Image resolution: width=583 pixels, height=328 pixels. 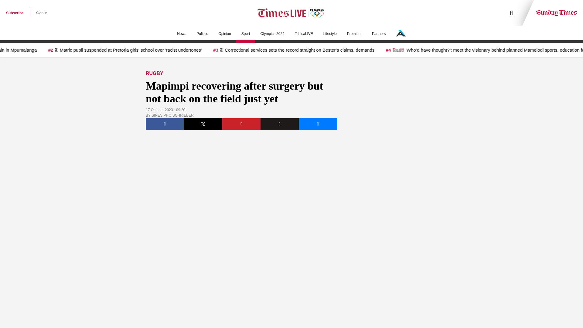 What do you see at coordinates (272, 34) in the screenshot?
I see `Olympics 2024` at bounding box center [272, 34].